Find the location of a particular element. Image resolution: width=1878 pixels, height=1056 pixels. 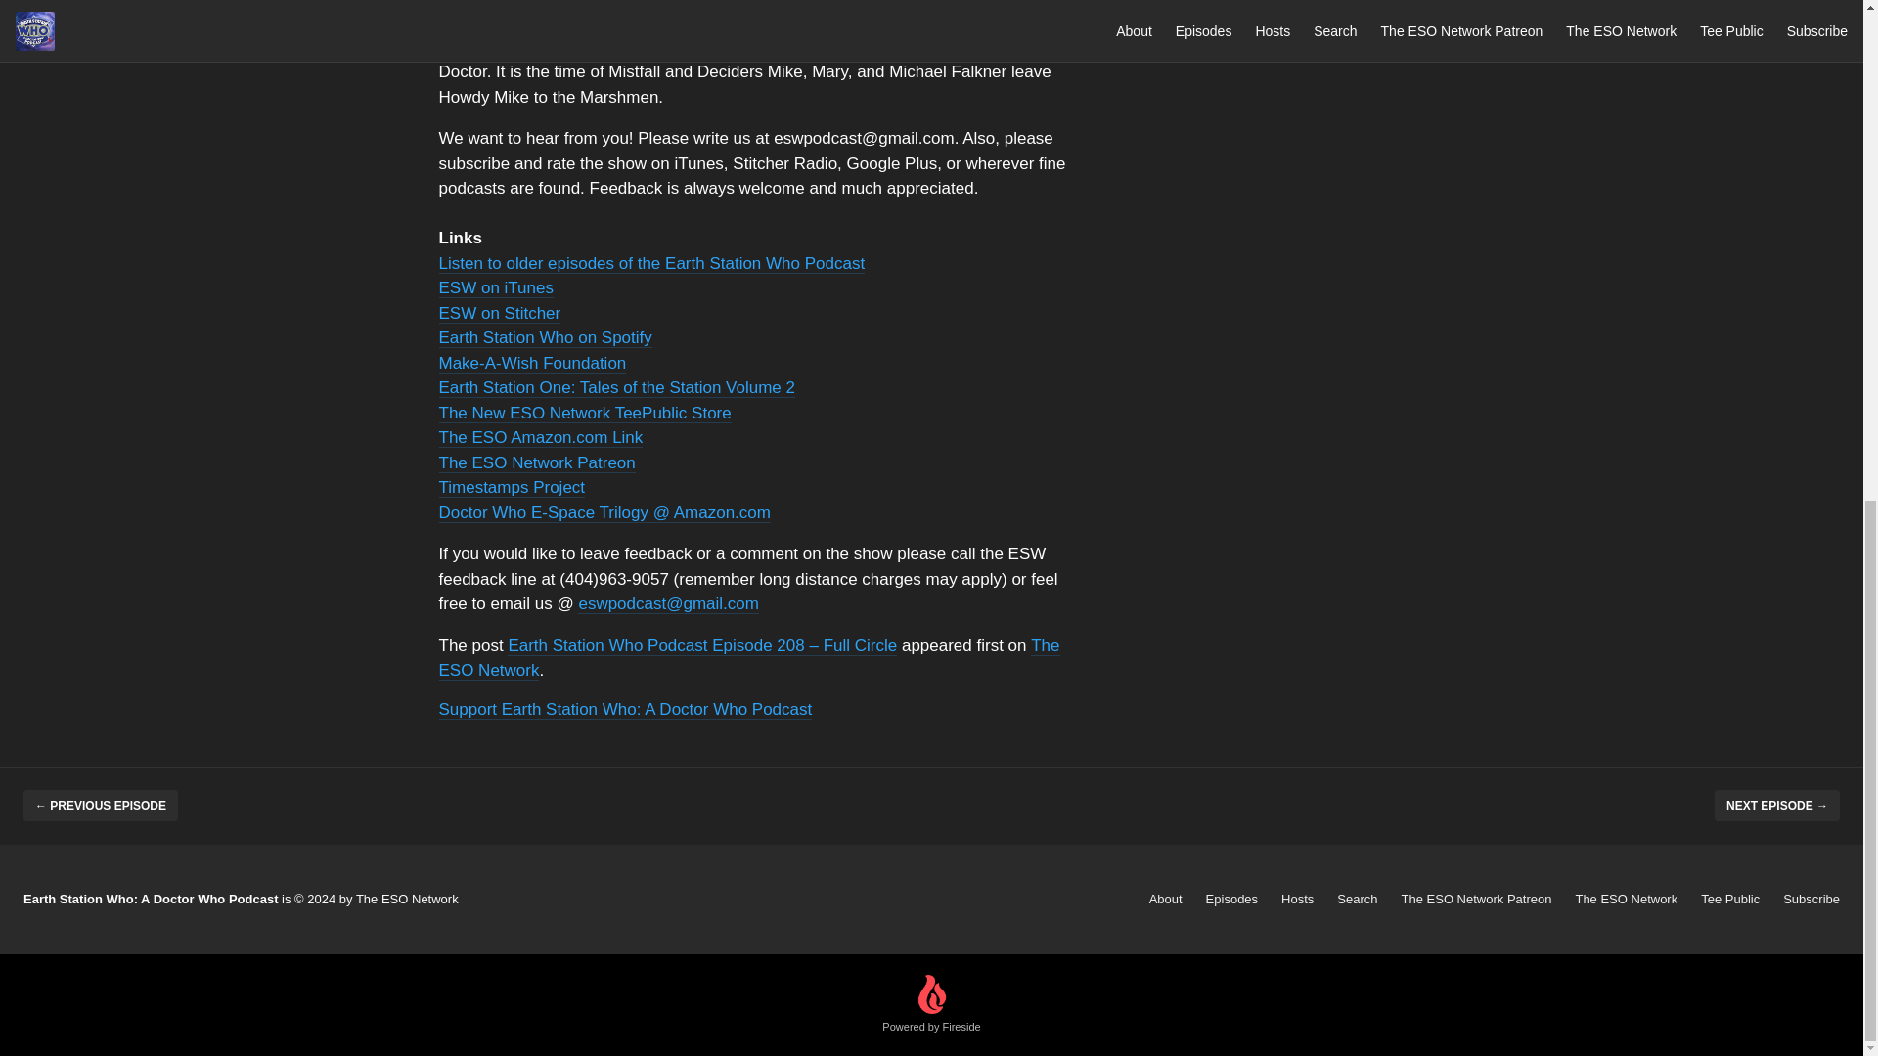

Earth Station Who on Stitcher is located at coordinates (499, 312).